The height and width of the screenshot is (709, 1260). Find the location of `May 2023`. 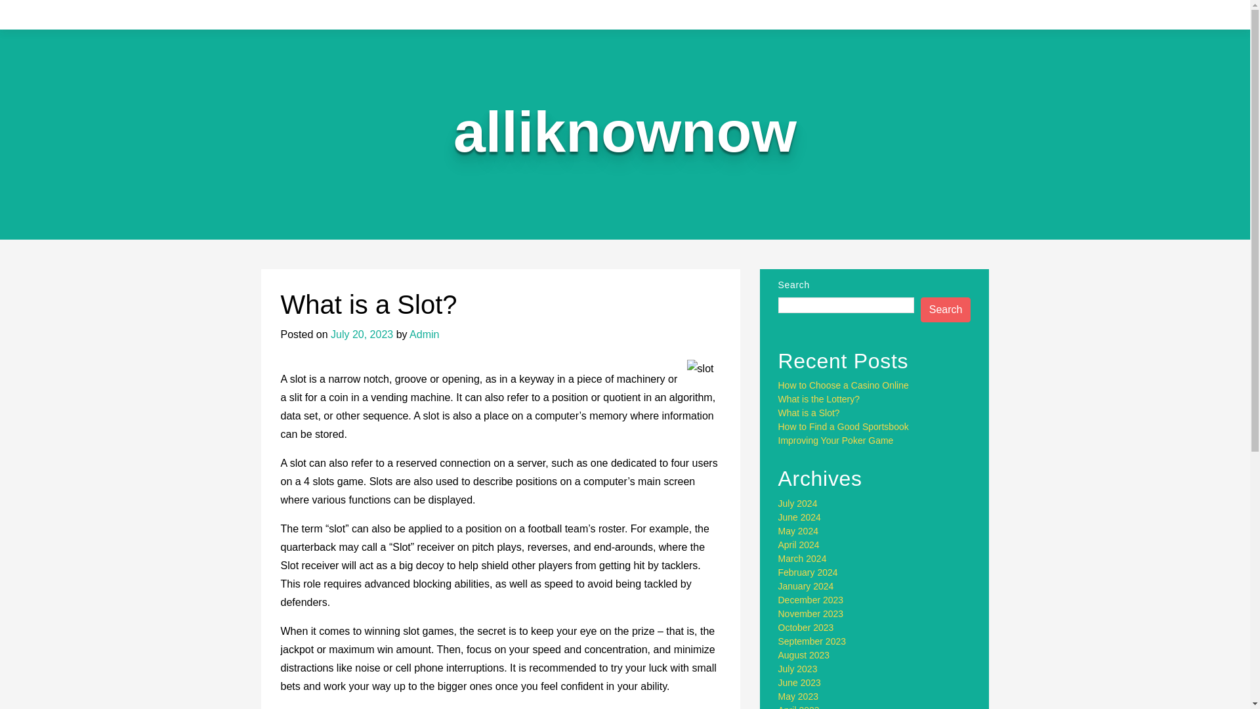

May 2023 is located at coordinates (798, 697).